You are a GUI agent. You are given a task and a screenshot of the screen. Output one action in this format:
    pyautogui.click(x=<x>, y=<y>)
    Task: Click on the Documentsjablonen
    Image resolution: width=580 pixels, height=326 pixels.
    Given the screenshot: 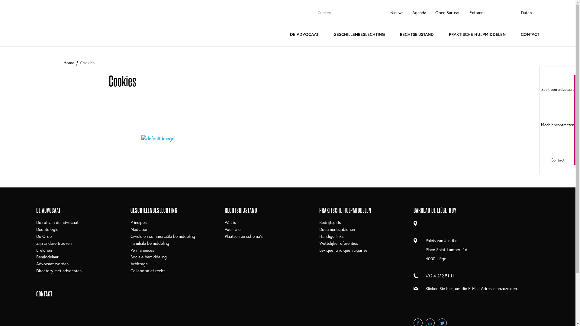 What is the action you would take?
    pyautogui.click(x=337, y=229)
    